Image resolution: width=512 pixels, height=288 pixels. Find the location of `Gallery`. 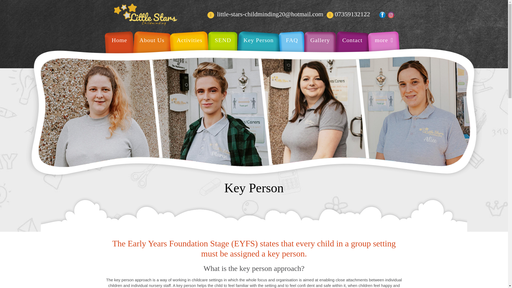

Gallery is located at coordinates (320, 49).